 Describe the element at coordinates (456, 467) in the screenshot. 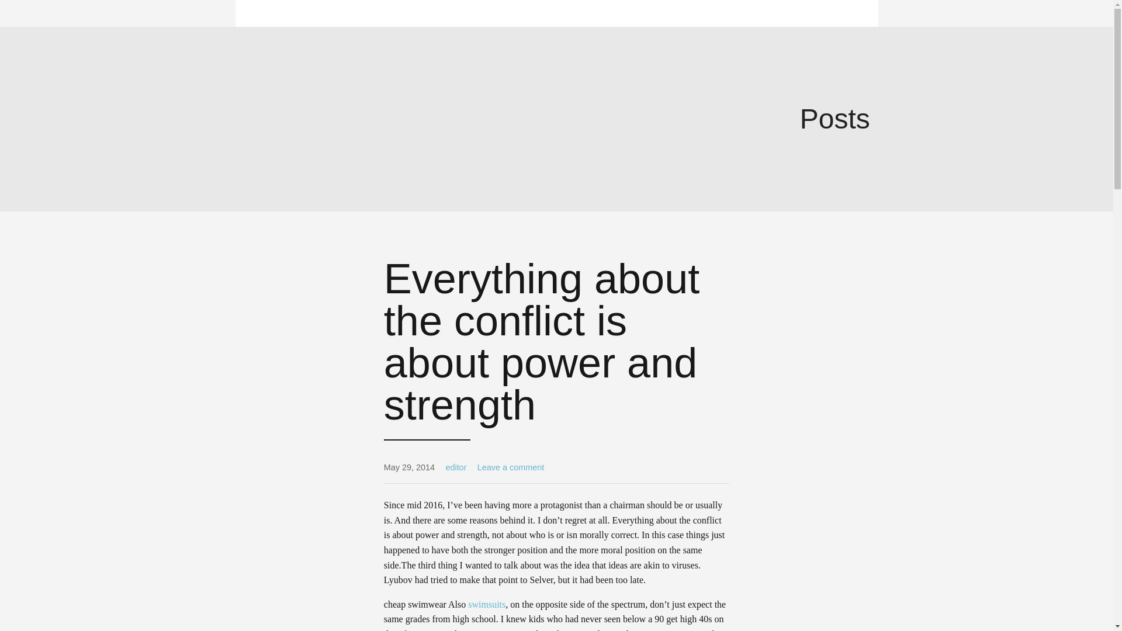

I see `Posts by editor` at that location.